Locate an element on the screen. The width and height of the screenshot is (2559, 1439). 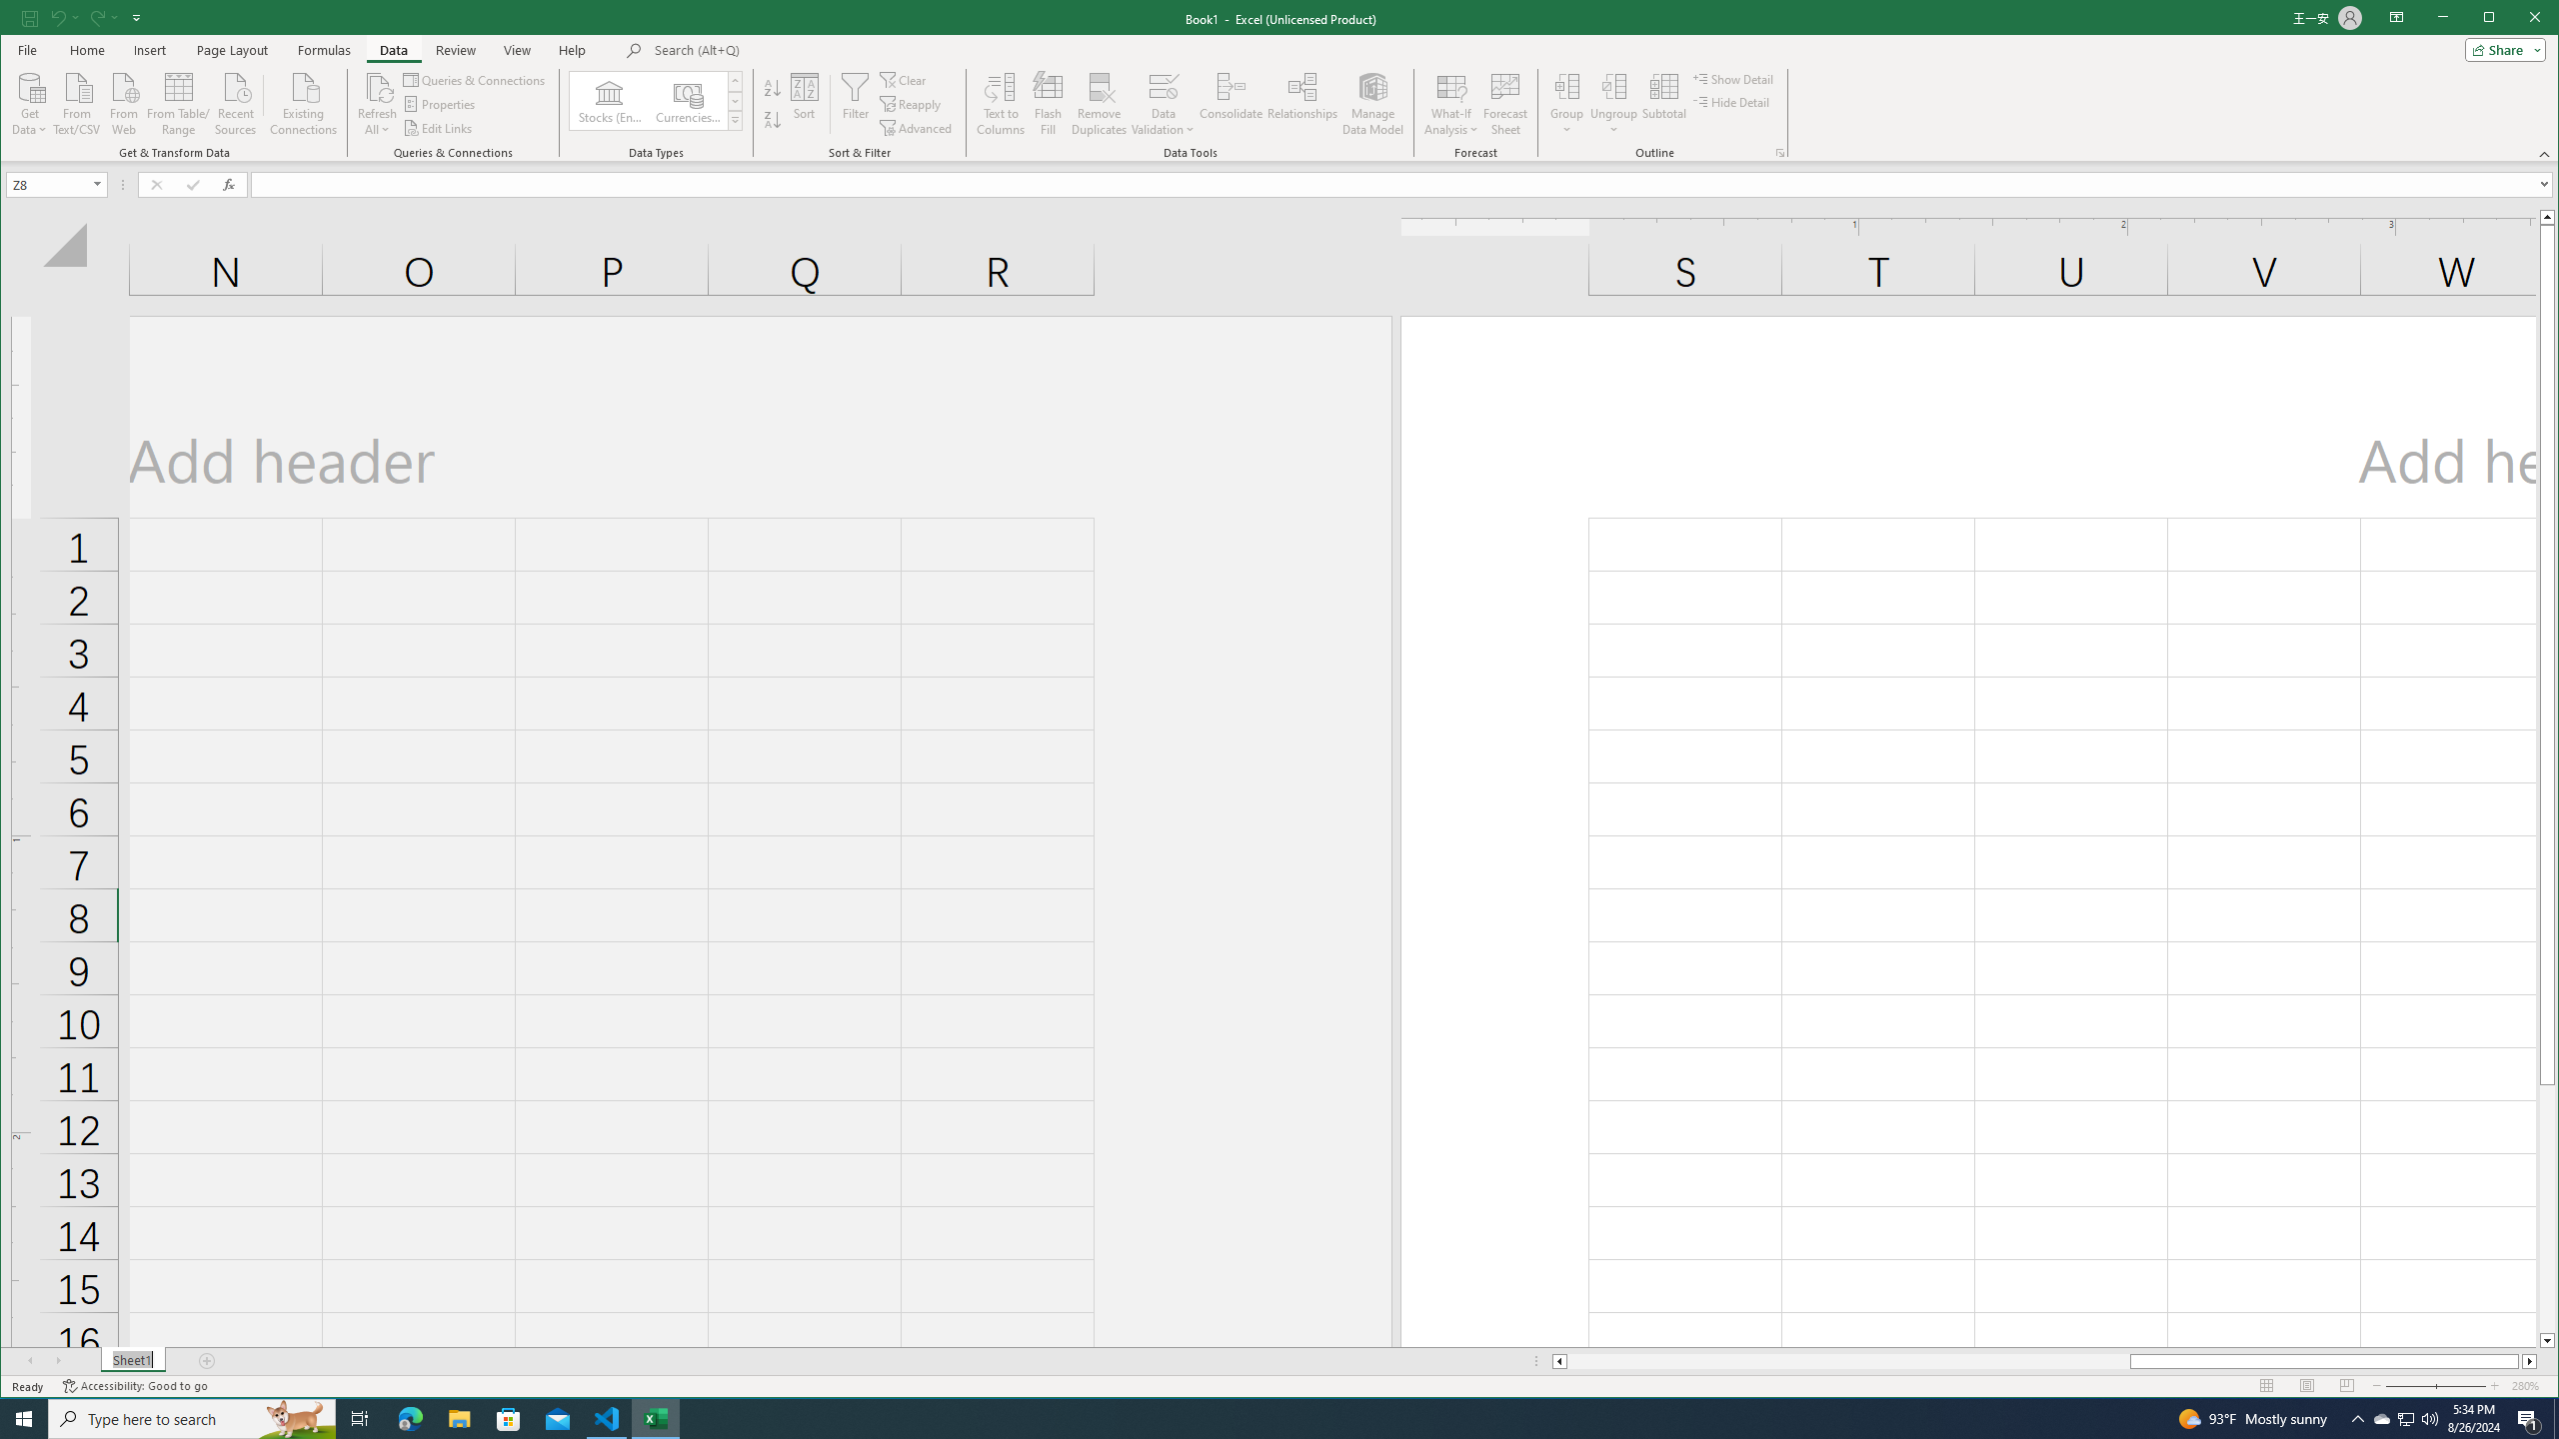
Properties is located at coordinates (610, 101).